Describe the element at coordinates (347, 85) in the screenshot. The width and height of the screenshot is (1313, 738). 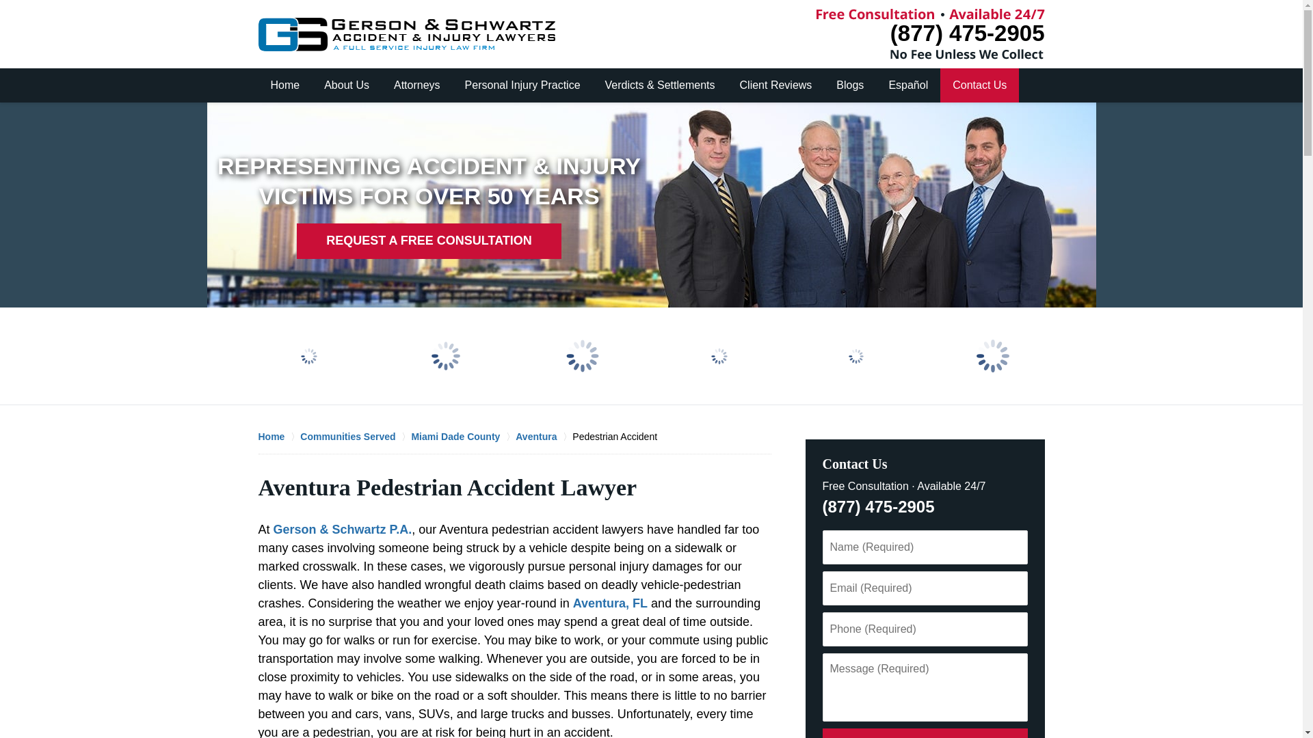
I see `About Us` at that location.